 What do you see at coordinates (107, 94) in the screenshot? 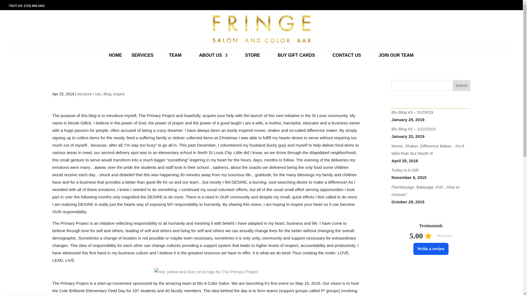
I see `Blog` at bounding box center [107, 94].